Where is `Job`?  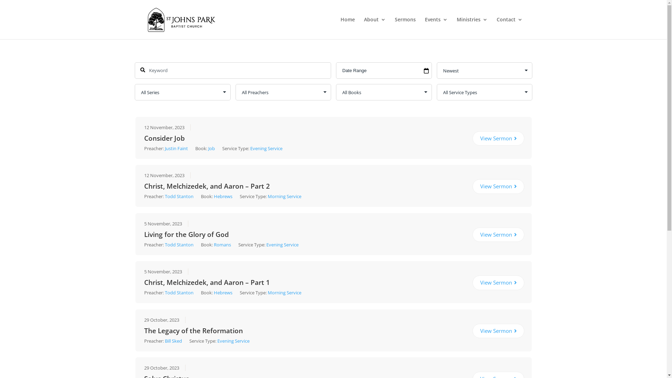
Job is located at coordinates (211, 148).